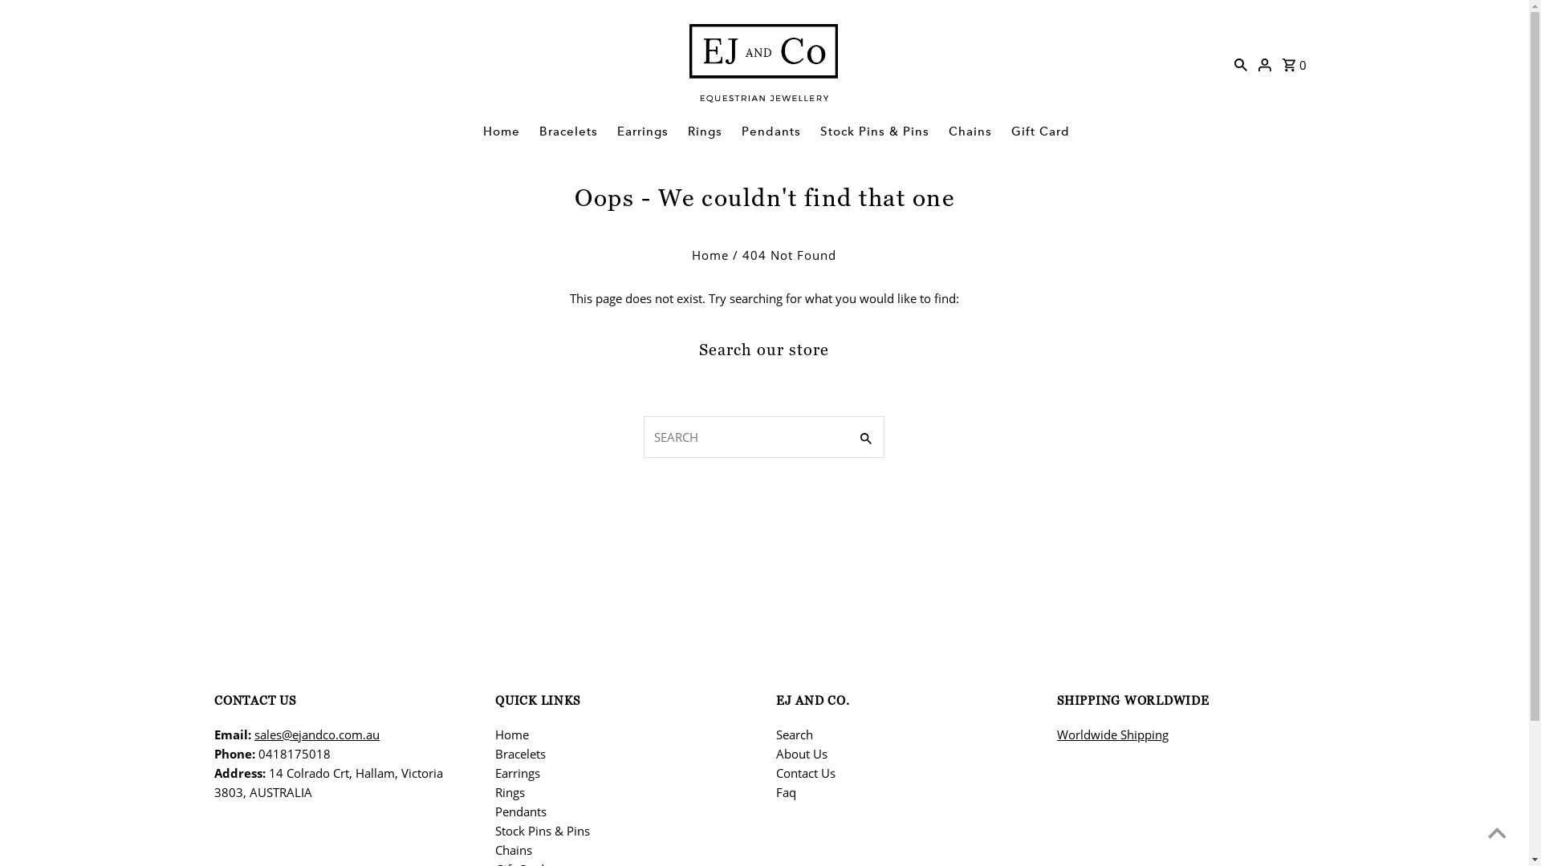  I want to click on Chains, so click(514, 850).